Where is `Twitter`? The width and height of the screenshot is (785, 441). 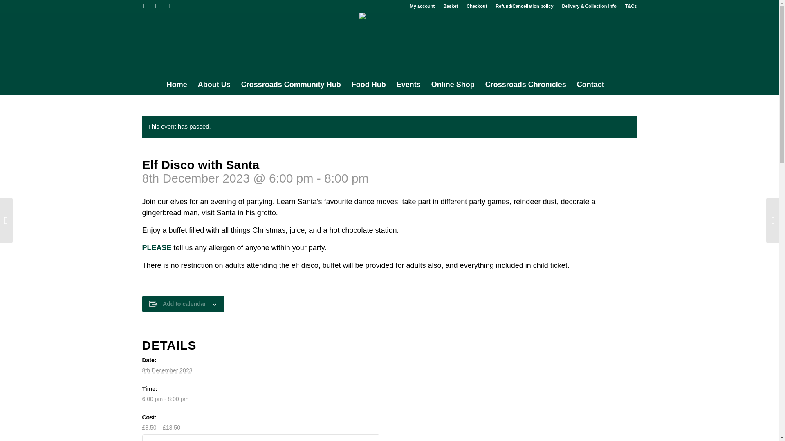
Twitter is located at coordinates (144, 6).